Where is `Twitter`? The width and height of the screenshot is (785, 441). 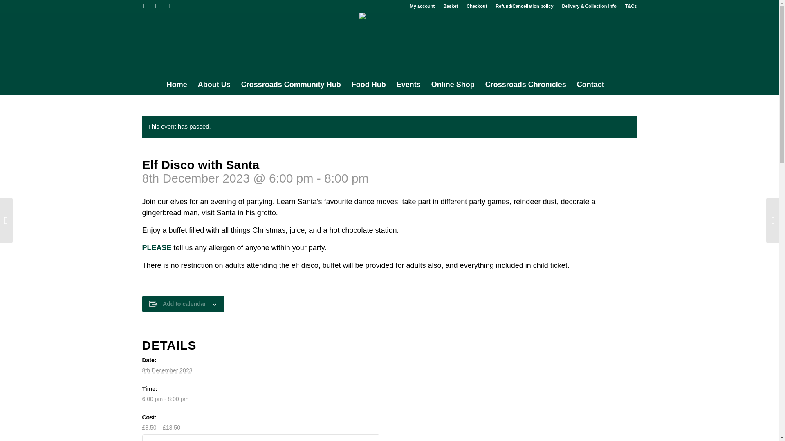
Twitter is located at coordinates (144, 6).